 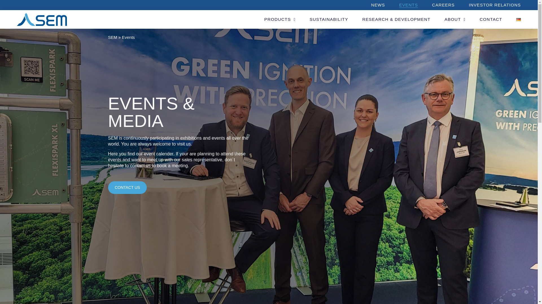 What do you see at coordinates (408, 5) in the screenshot?
I see `EVENTS` at bounding box center [408, 5].